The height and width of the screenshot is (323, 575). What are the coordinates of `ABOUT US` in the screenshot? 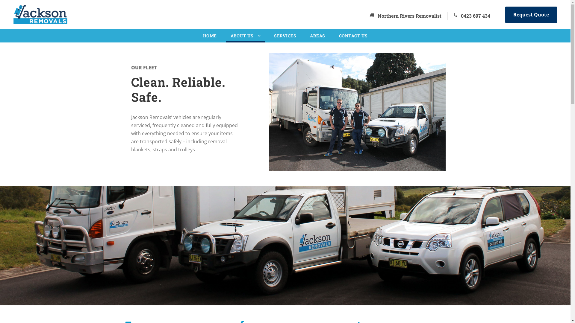 It's located at (246, 38).